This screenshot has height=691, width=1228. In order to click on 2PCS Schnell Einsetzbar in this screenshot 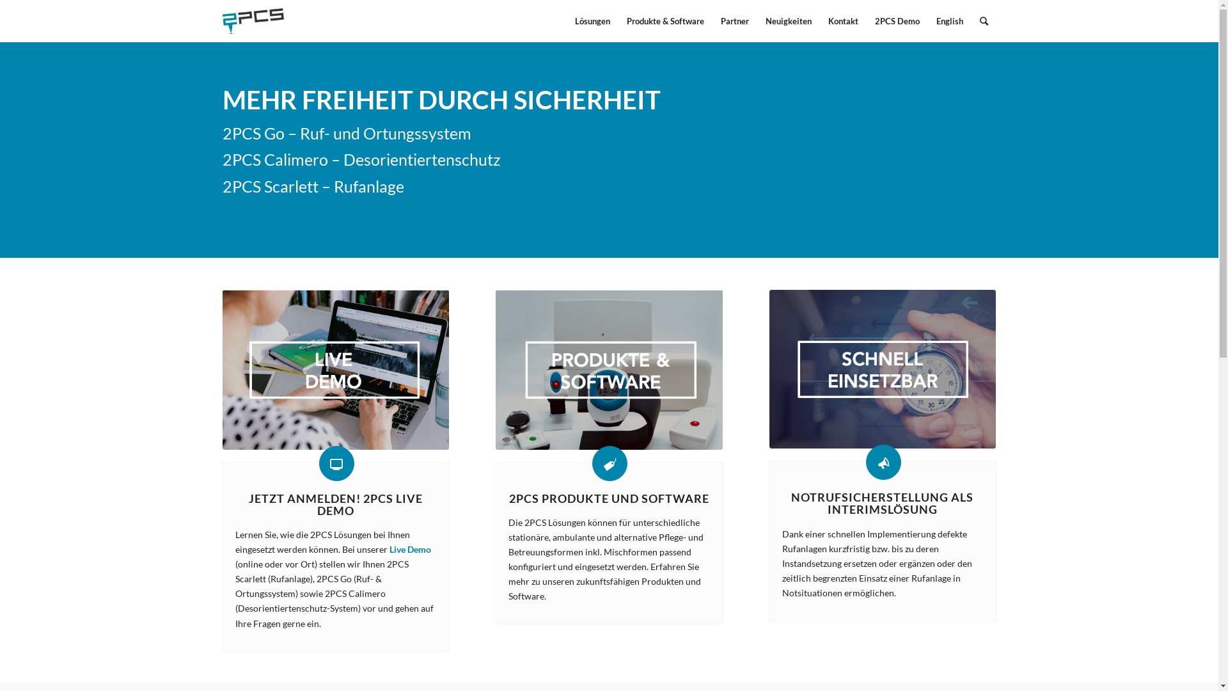, I will do `click(883, 369)`.